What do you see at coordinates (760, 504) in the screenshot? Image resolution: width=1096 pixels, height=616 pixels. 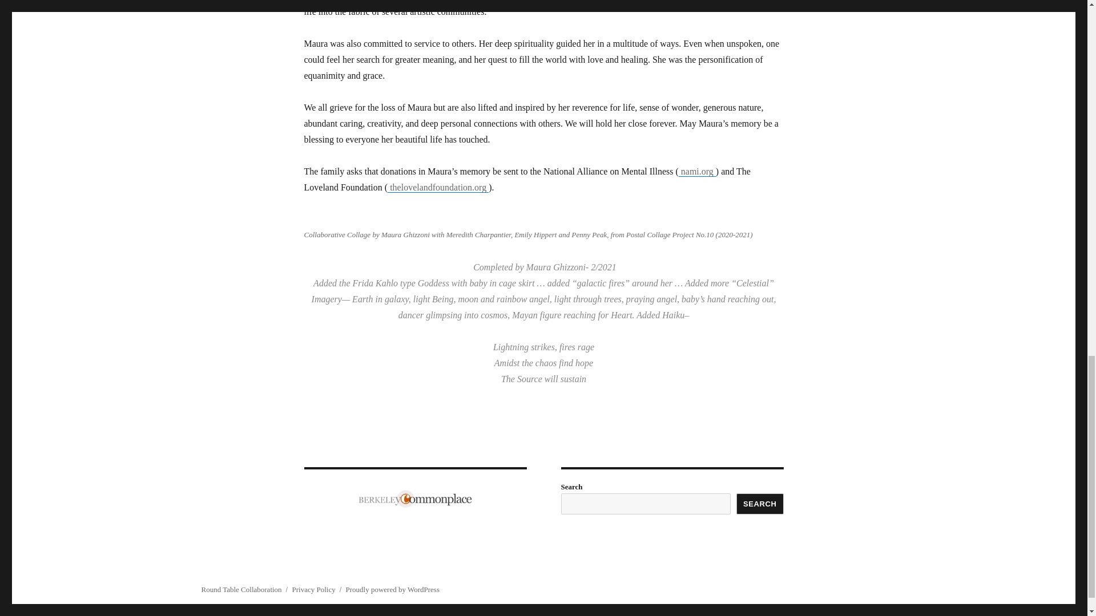 I see `SEARCH` at bounding box center [760, 504].